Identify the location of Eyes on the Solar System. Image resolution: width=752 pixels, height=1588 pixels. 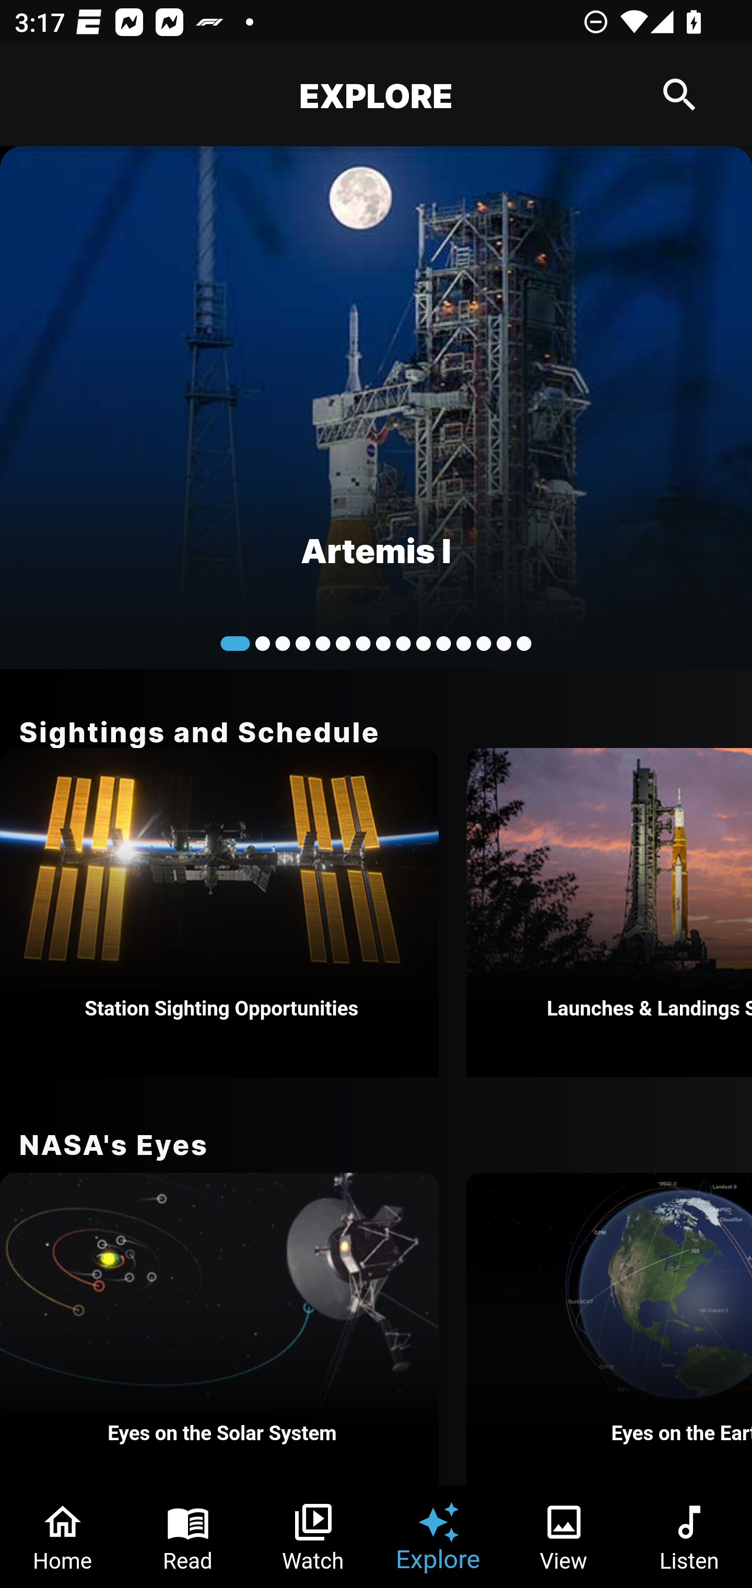
(219, 1329).